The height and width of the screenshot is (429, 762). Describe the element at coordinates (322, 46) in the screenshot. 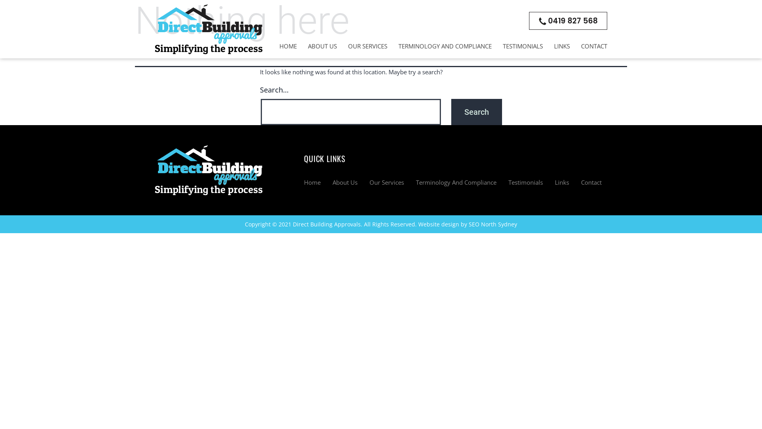

I see `ABOUT US` at that location.